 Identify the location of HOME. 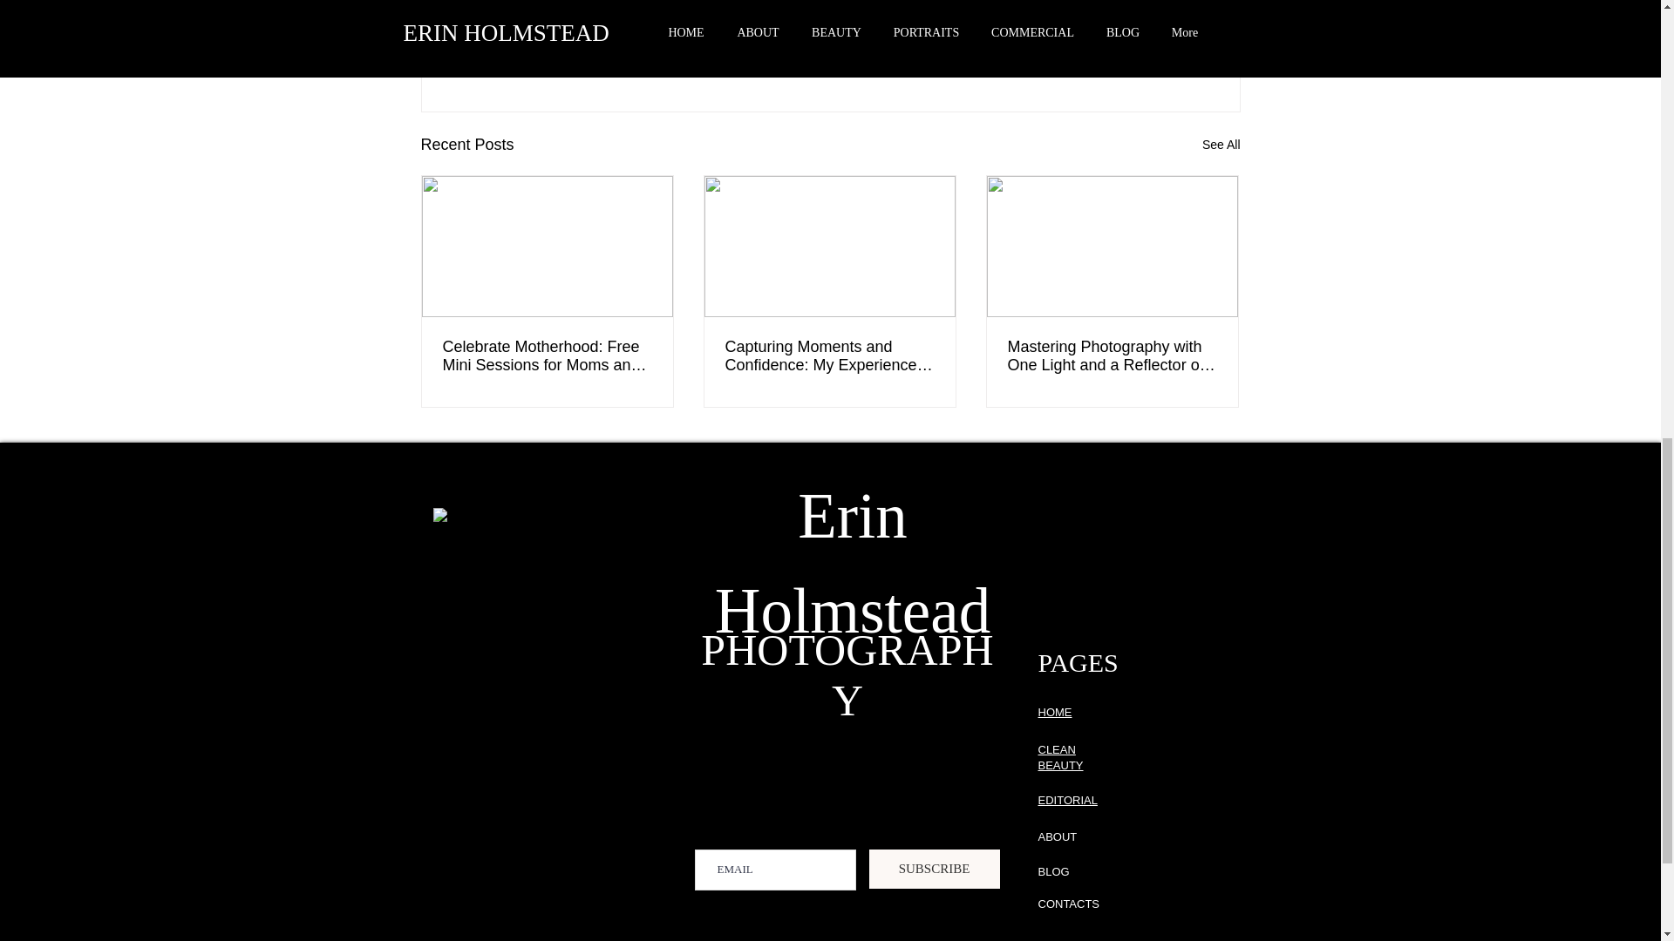
(1054, 713).